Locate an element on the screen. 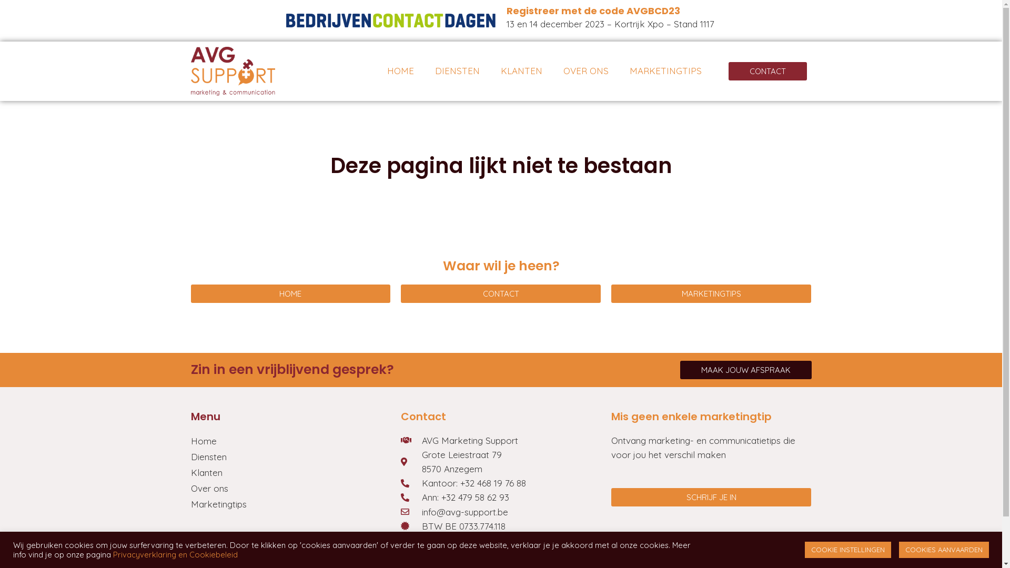 This screenshot has height=568, width=1010. Ann: +32 479 58 62 93 is located at coordinates (501, 498).